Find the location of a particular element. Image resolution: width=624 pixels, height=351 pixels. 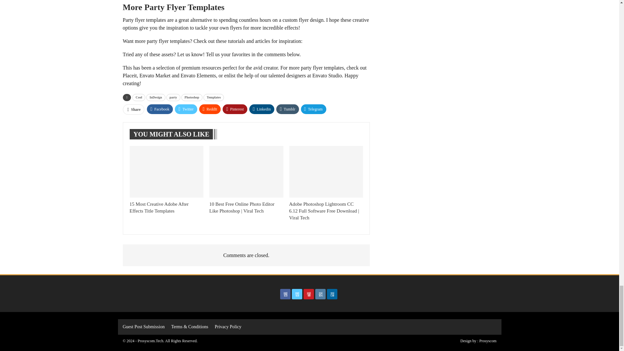

15 Most Creative Adobe After Effects Title Templates is located at coordinates (166, 172).